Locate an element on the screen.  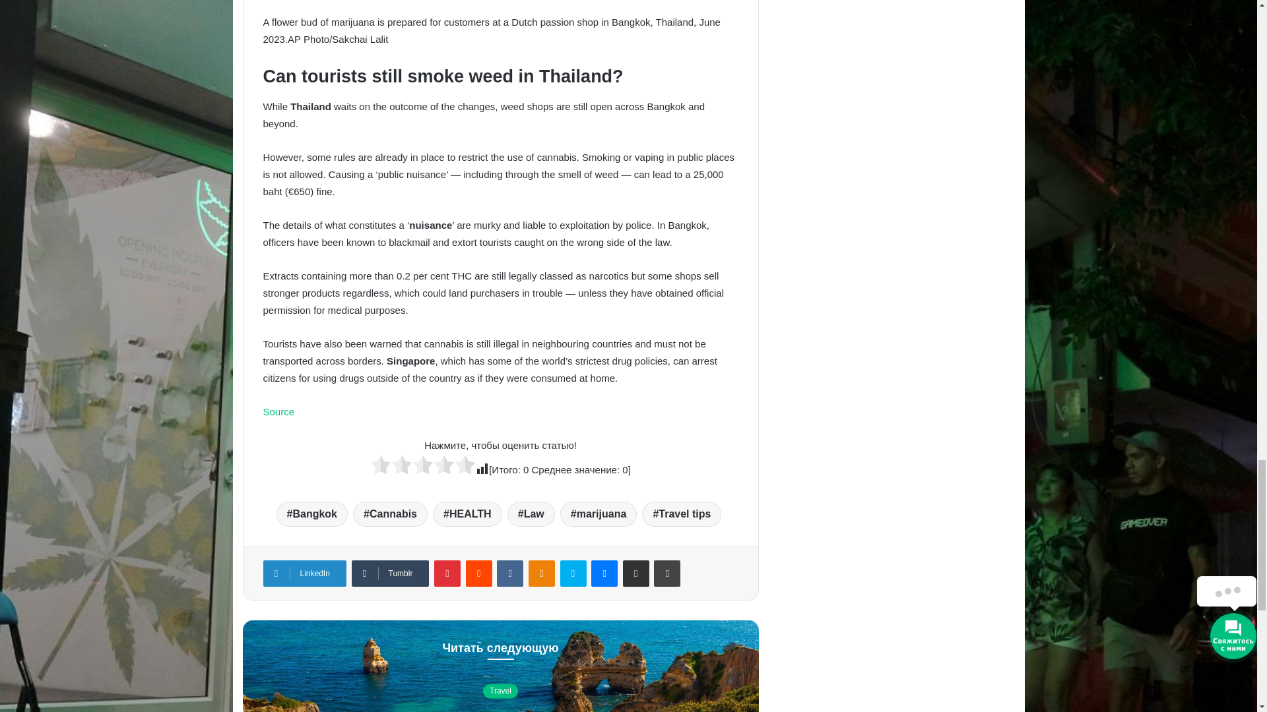
Source is located at coordinates (278, 411).